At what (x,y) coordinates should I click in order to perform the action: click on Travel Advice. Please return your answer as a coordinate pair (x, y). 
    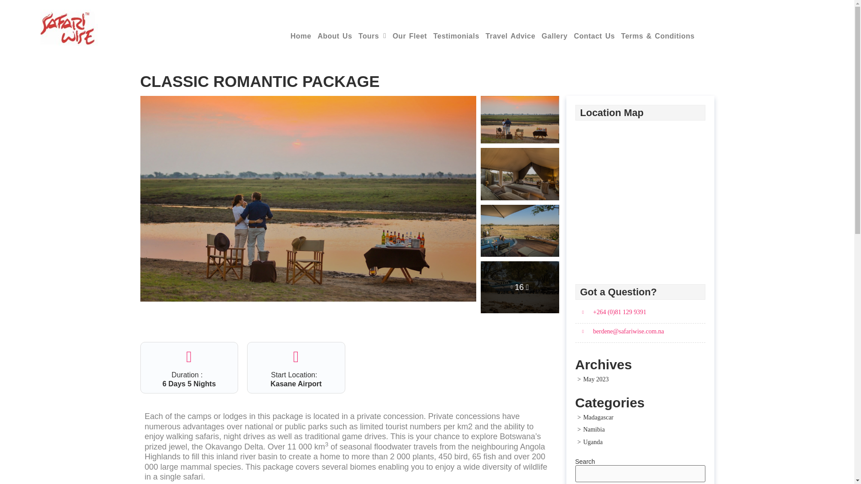
    Looking at the image, I should click on (510, 36).